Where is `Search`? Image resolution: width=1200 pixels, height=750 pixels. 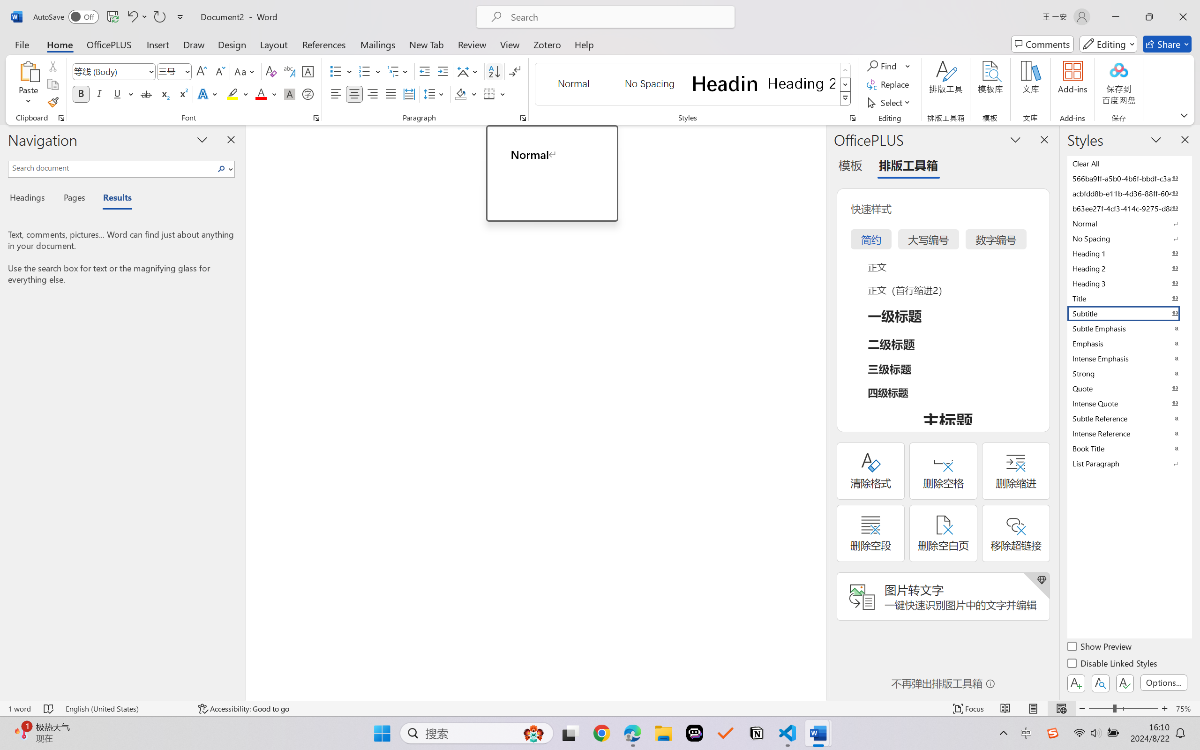 Search is located at coordinates (224, 169).